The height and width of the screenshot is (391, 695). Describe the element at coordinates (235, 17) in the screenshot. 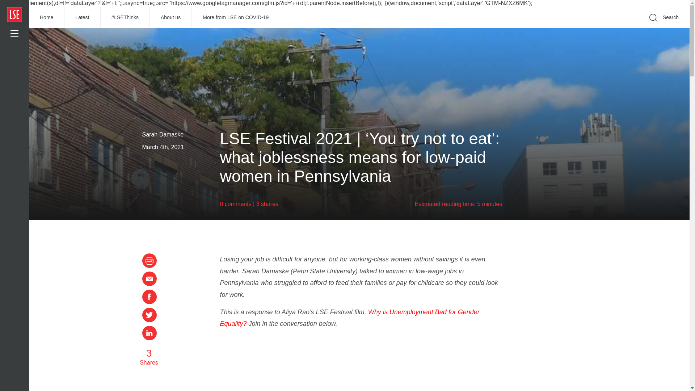

I see `More from LSE on COVID-19` at that location.